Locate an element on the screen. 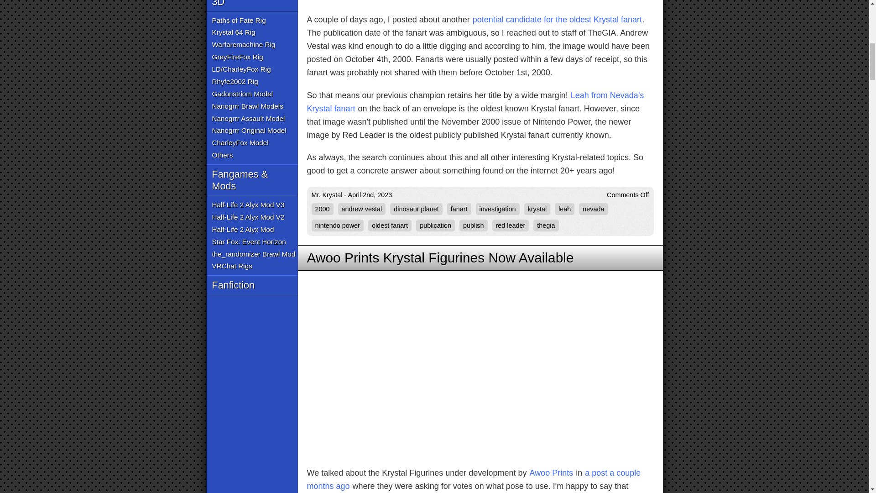 Image resolution: width=876 pixels, height=493 pixels. Paths of Fate Rig is located at coordinates (238, 20).